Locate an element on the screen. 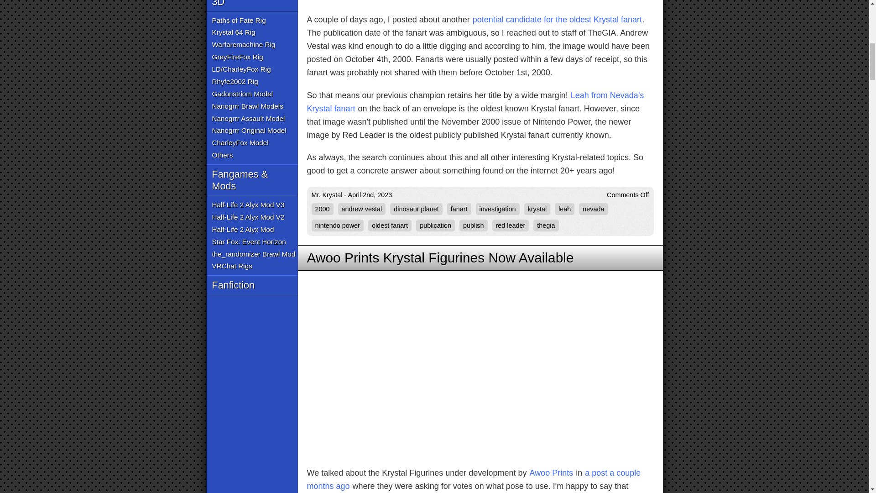 Image resolution: width=876 pixels, height=493 pixels. Paths of Fate Rig is located at coordinates (238, 20).